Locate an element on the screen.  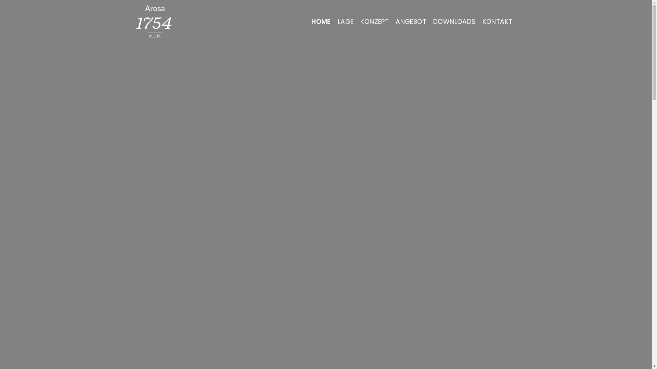
HOME is located at coordinates (321, 22).